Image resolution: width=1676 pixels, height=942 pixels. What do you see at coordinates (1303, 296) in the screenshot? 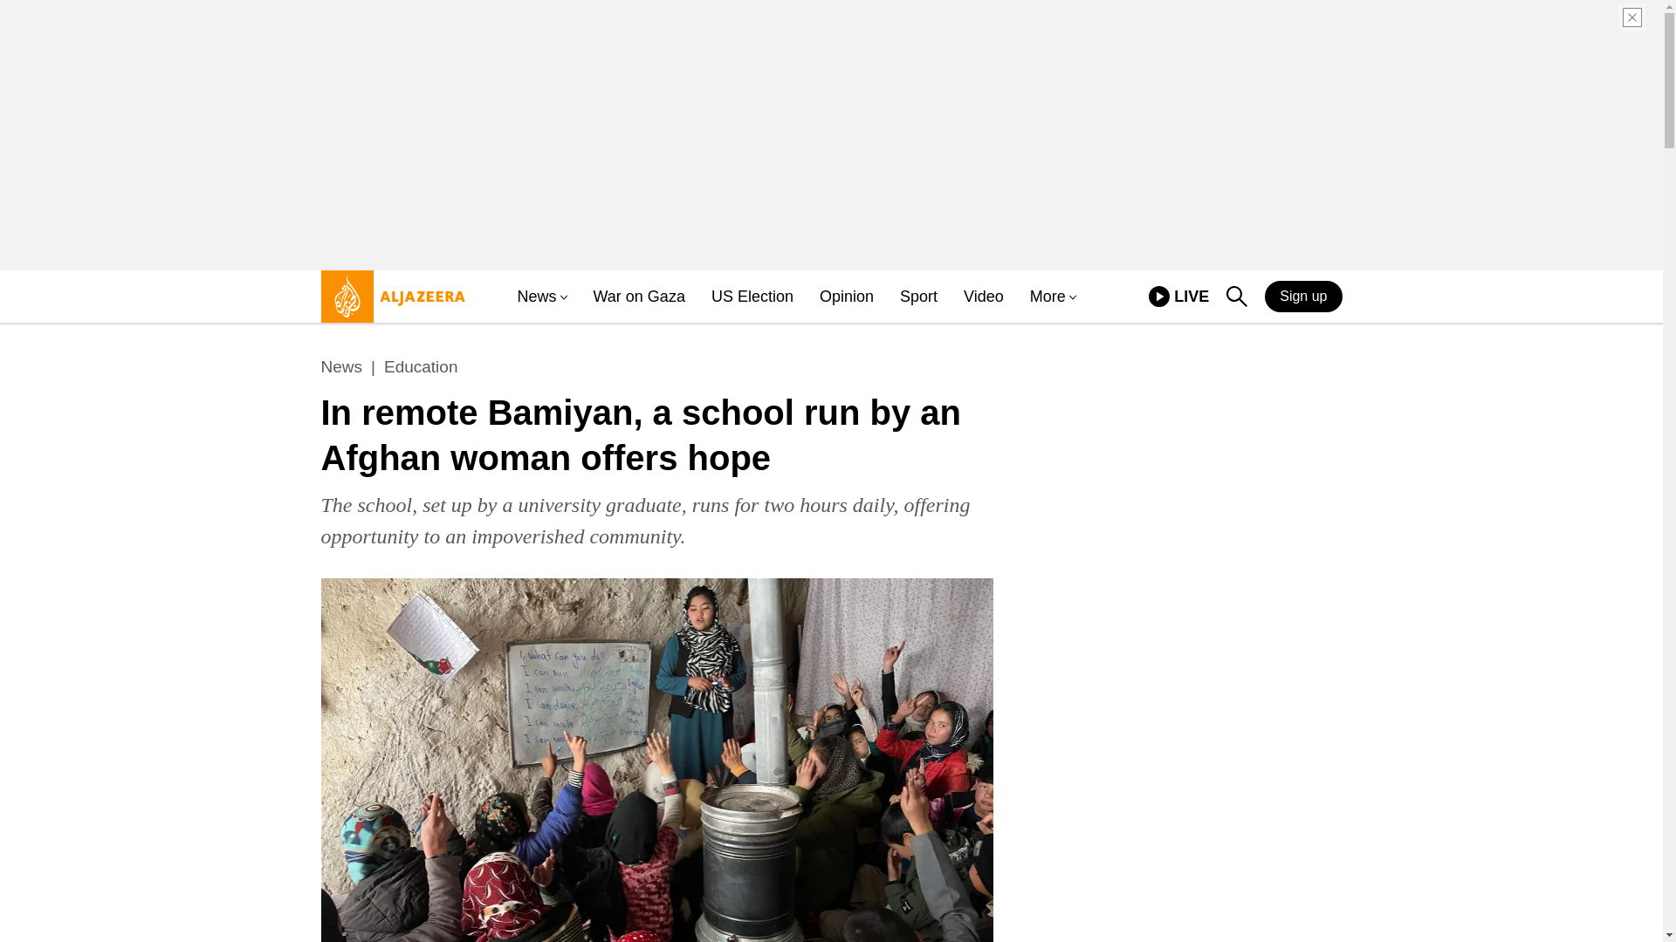
I see `Sign up` at bounding box center [1303, 296].